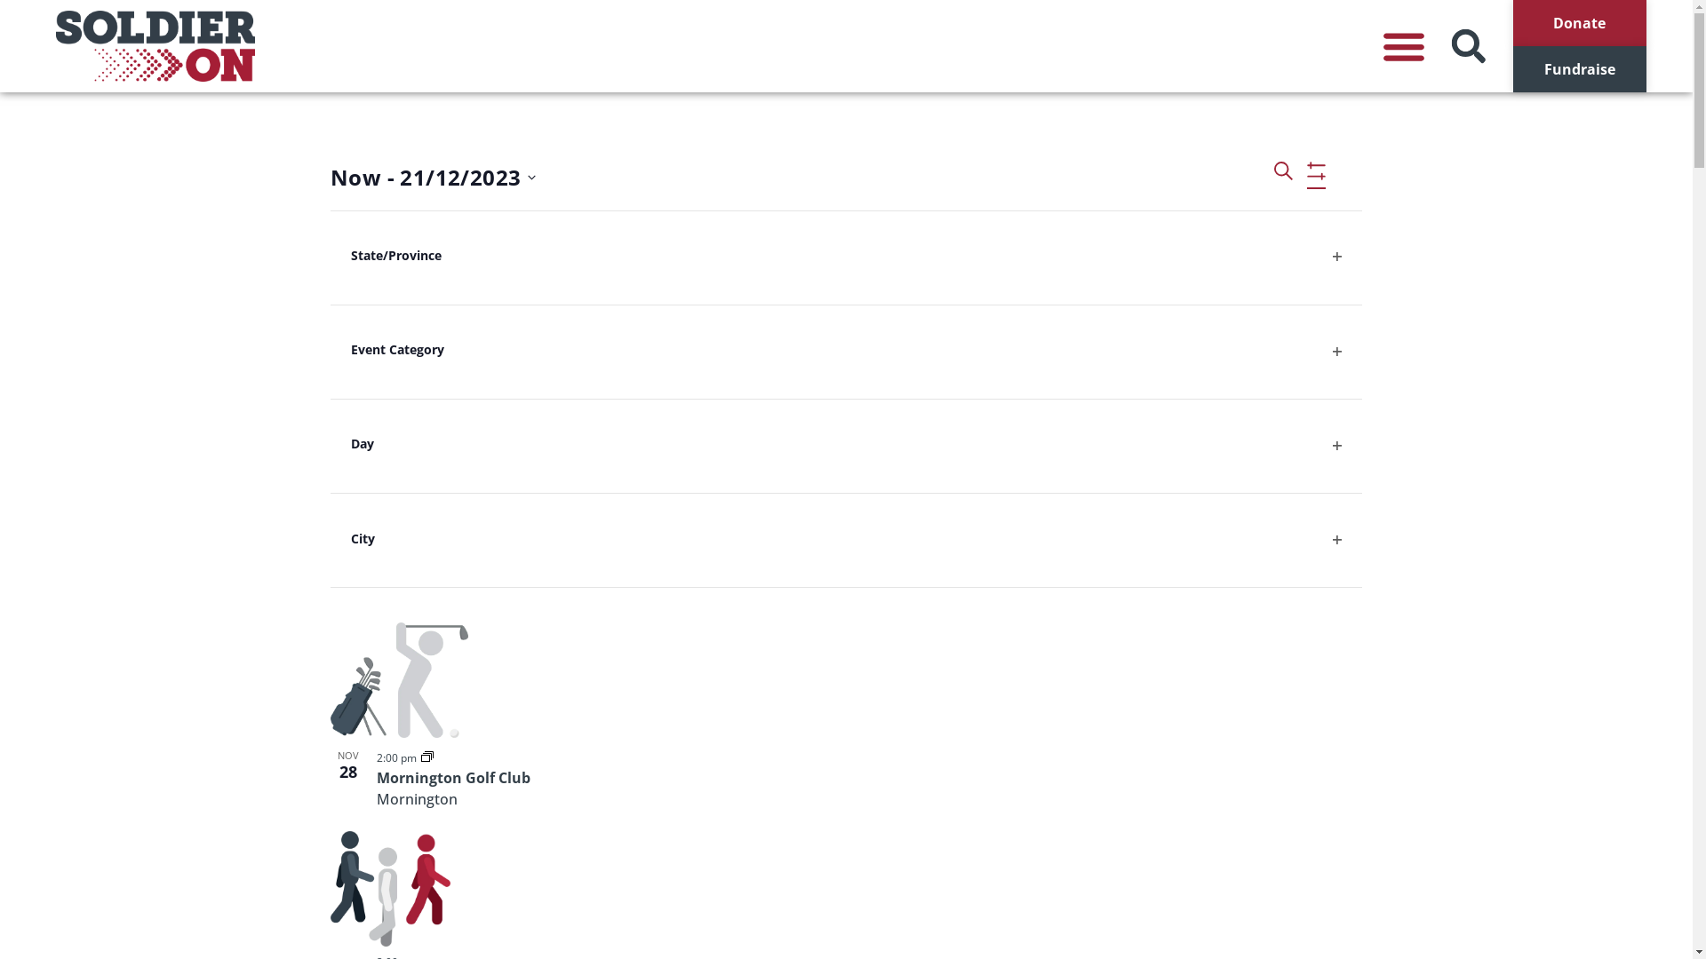 This screenshot has height=959, width=1706. I want to click on Photo, so click(1354, 178).